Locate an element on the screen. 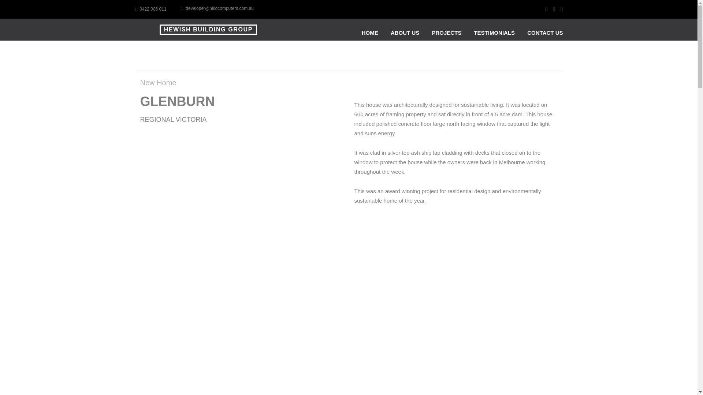 This screenshot has height=395, width=703. PROJECTS is located at coordinates (447, 33).